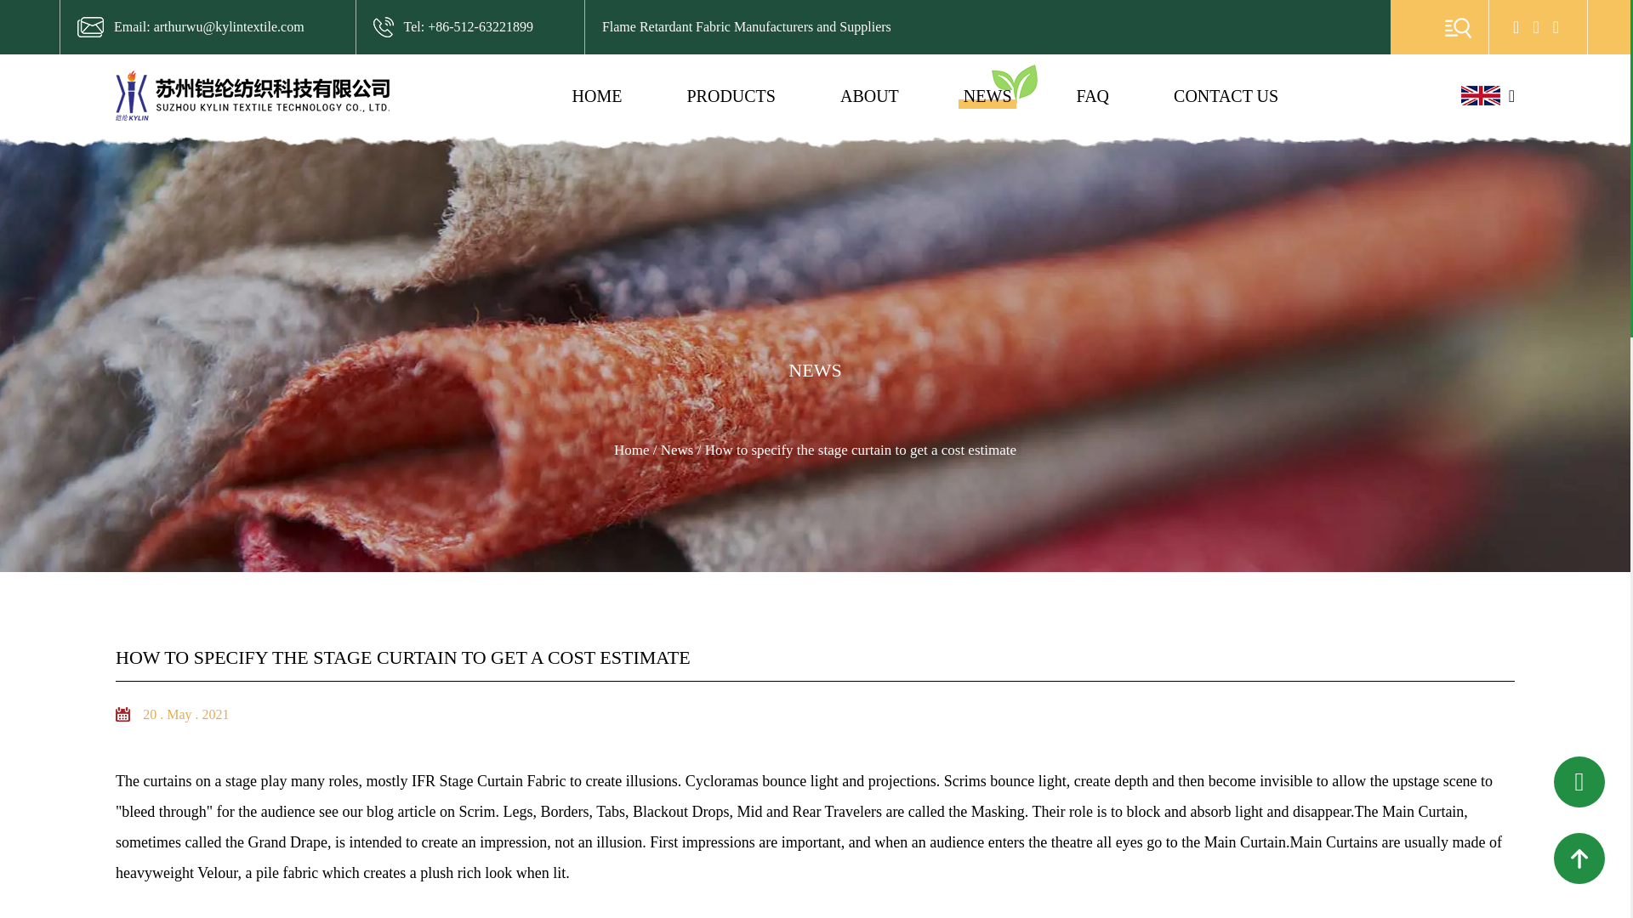 This screenshot has height=918, width=1633. I want to click on Flame Retardant Fabric Manufacturers and Suppliers, so click(747, 27).